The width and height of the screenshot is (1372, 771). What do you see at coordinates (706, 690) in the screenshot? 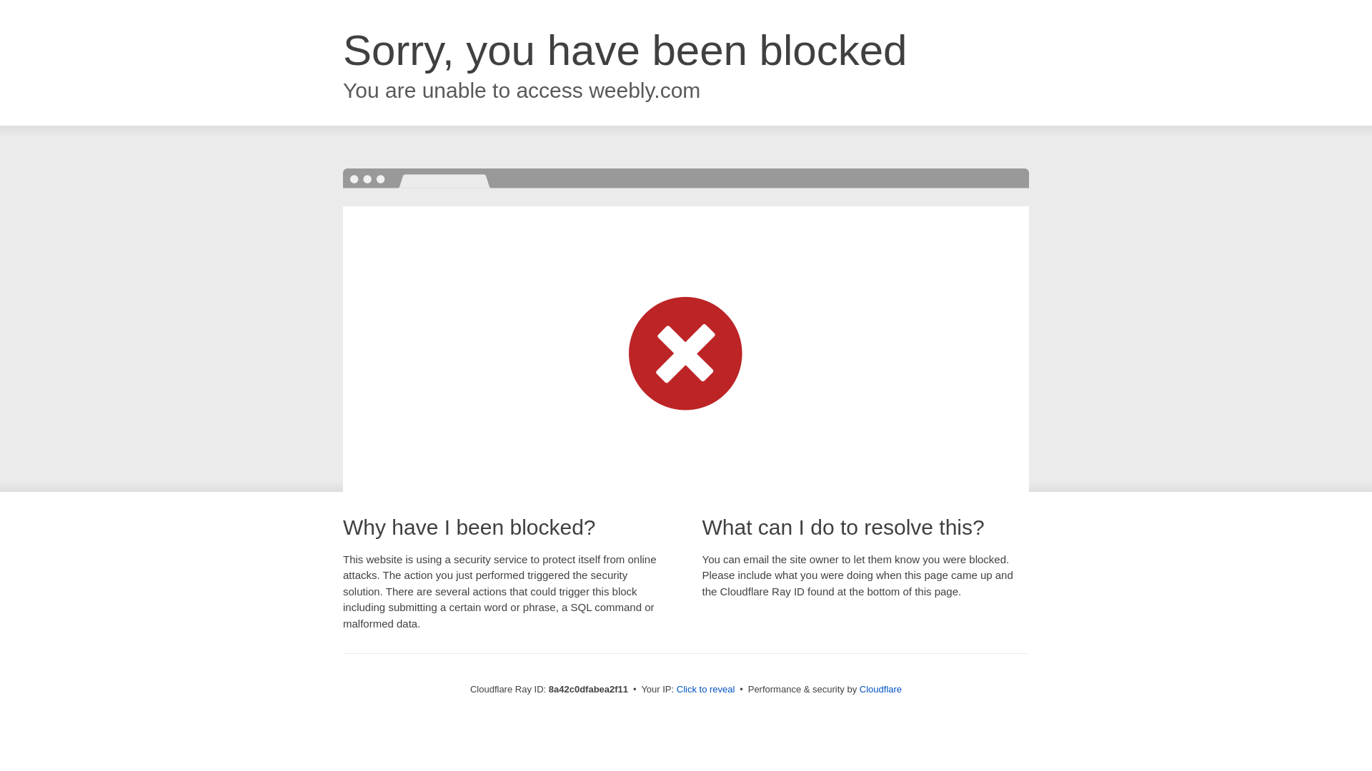
I see `Click to reveal` at bounding box center [706, 690].